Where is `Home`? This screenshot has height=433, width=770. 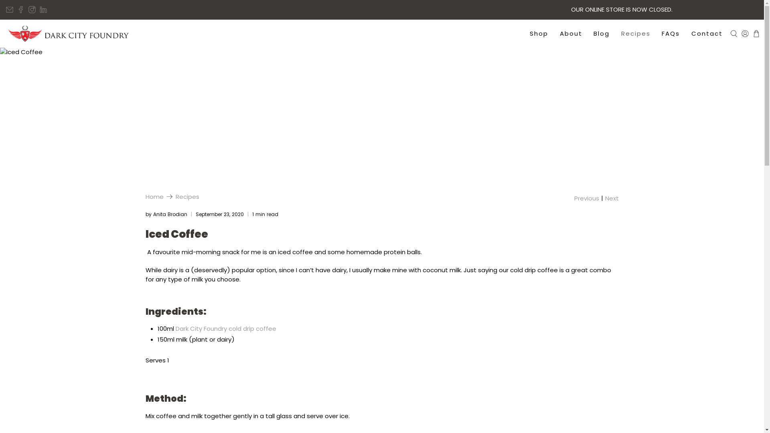 Home is located at coordinates (154, 196).